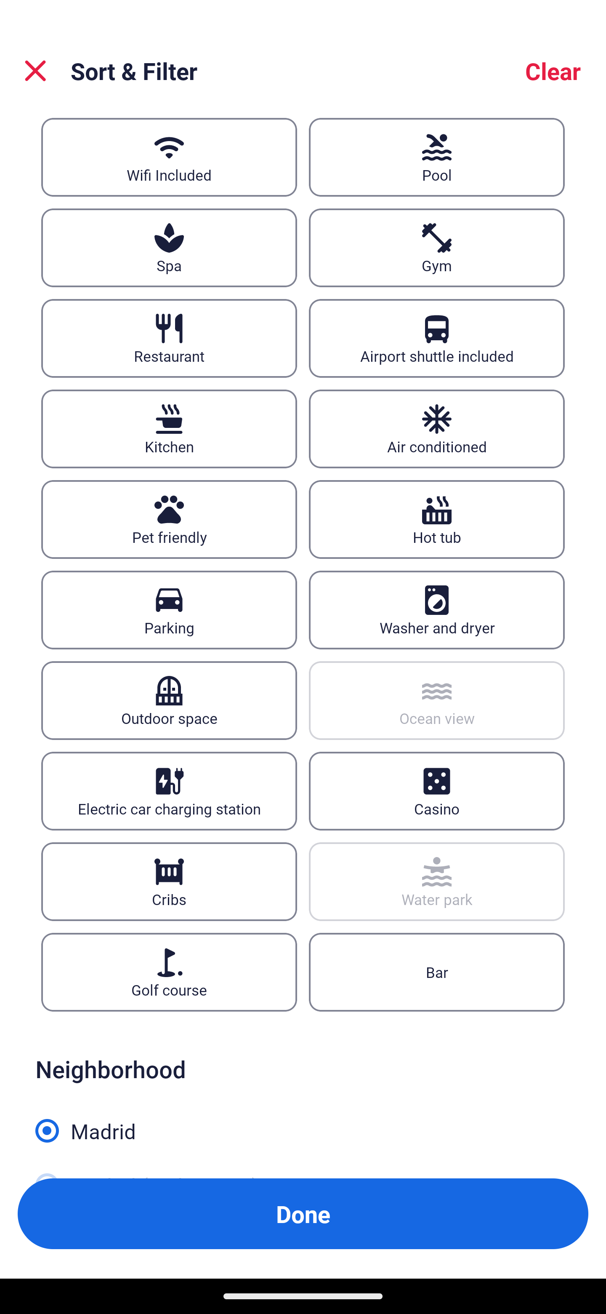 The width and height of the screenshot is (606, 1314). What do you see at coordinates (169, 791) in the screenshot?
I see `Electric car charging station` at bounding box center [169, 791].